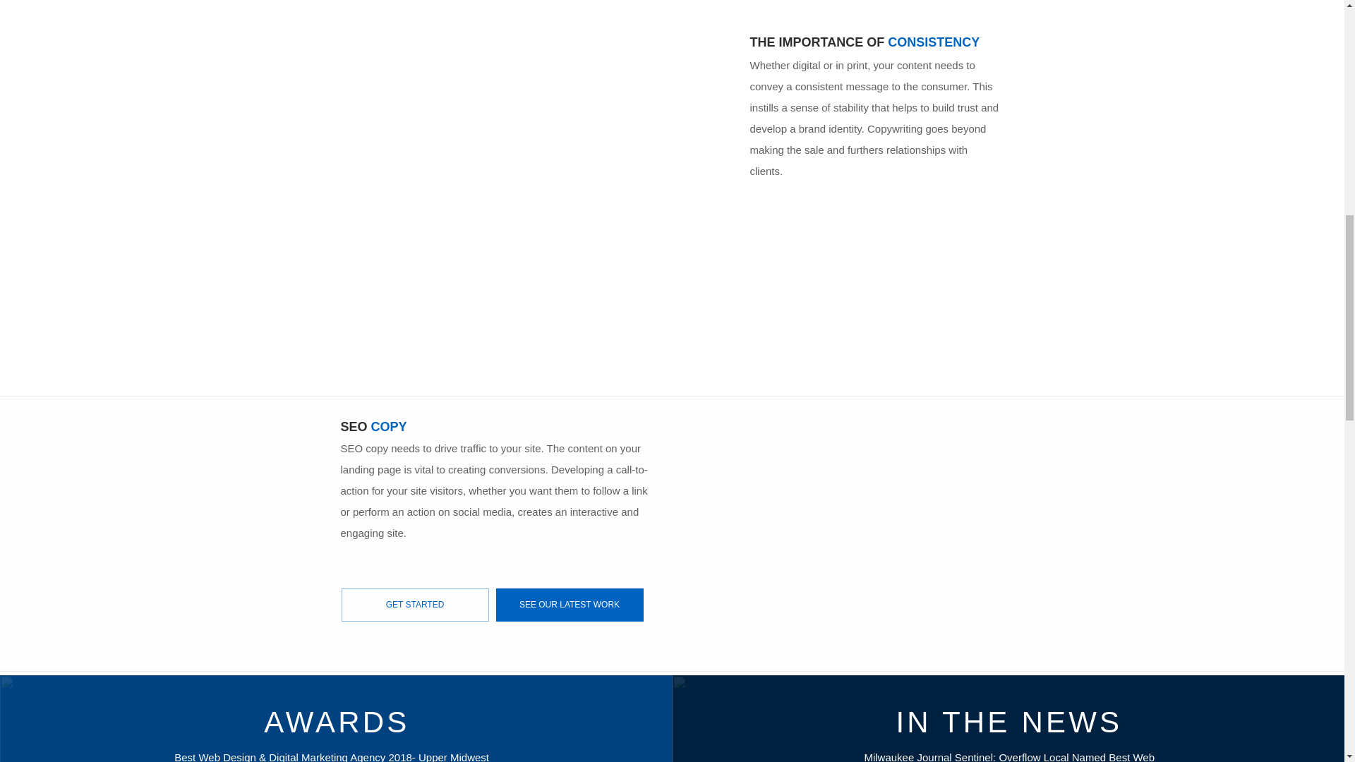 This screenshot has height=762, width=1355. I want to click on SEE OUR LATEST WORK, so click(569, 605).